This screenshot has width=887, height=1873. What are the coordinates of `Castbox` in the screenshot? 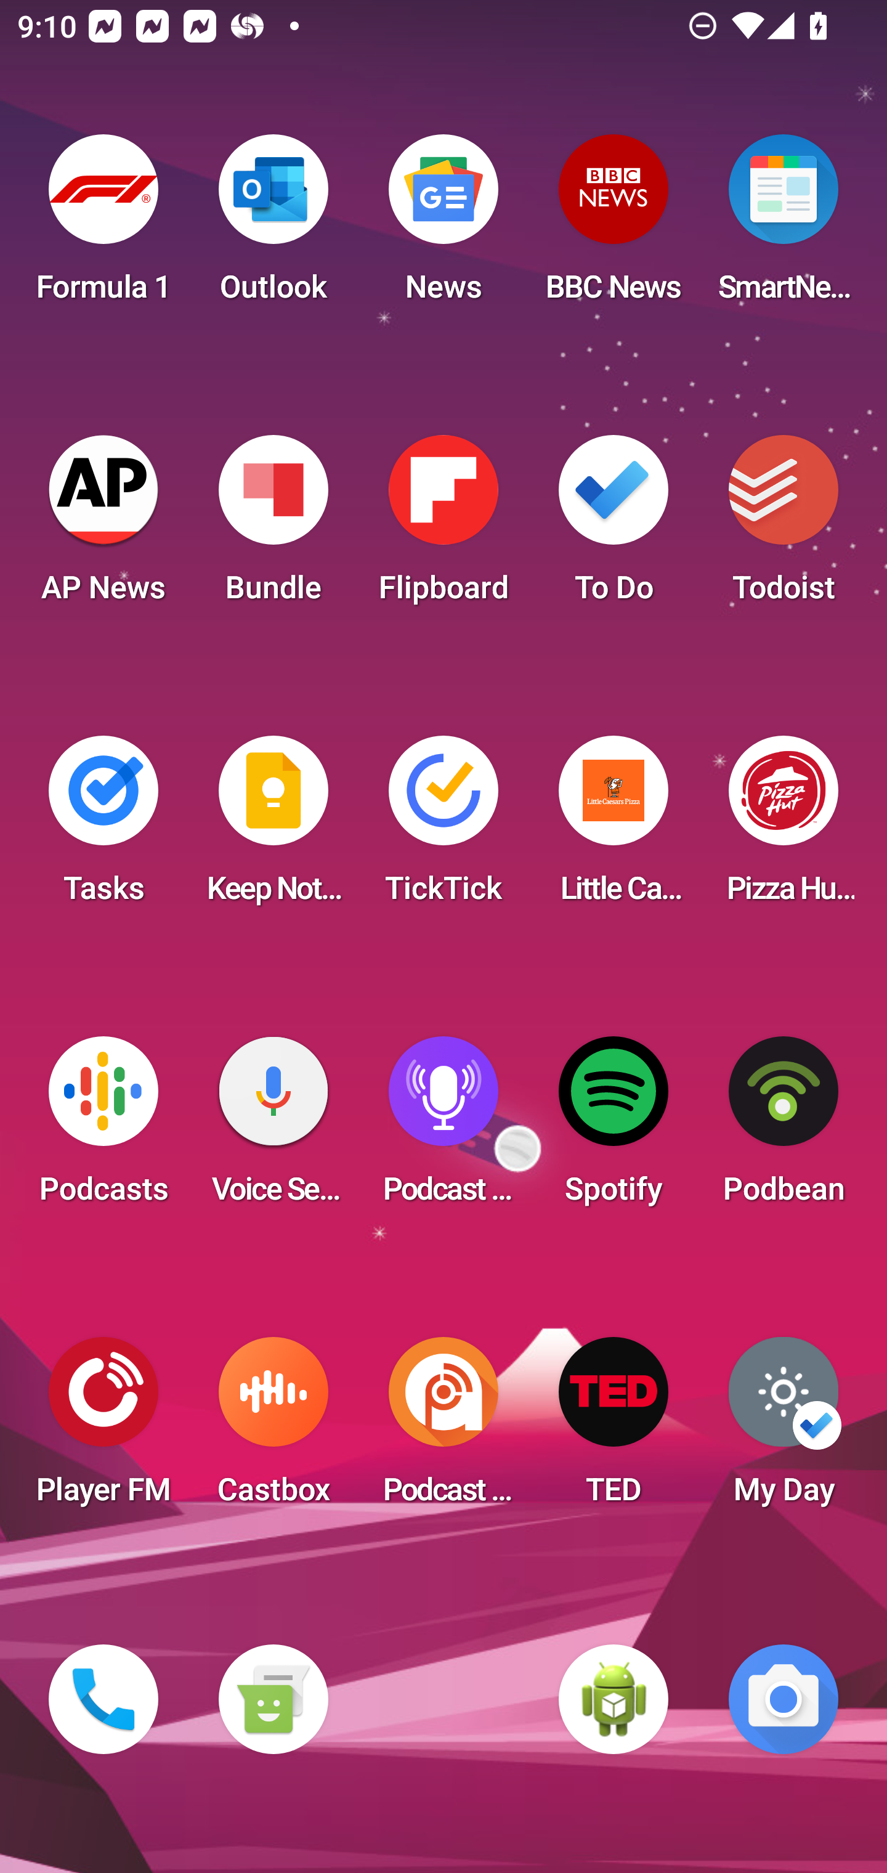 It's located at (273, 1428).